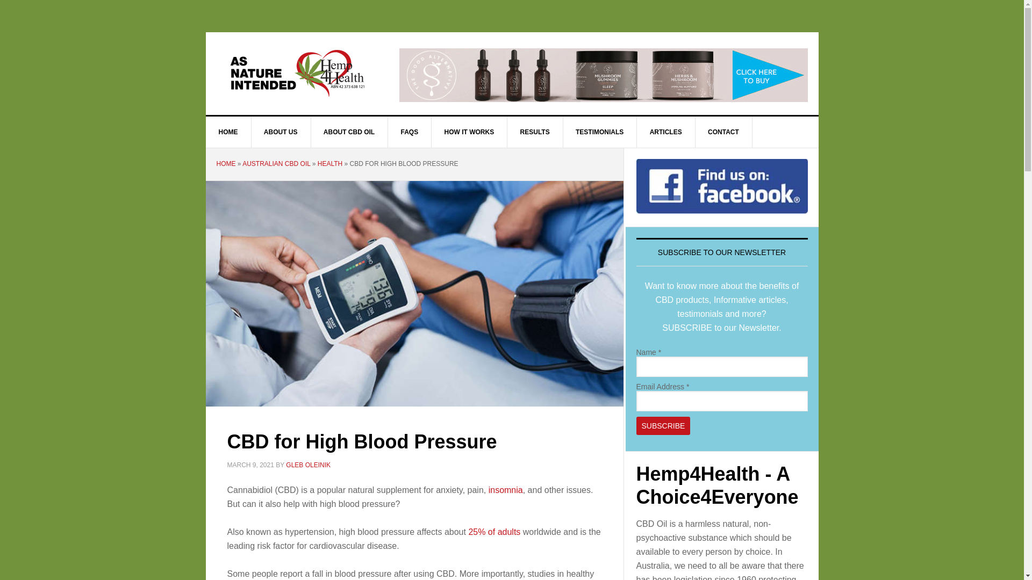 The width and height of the screenshot is (1032, 580). I want to click on Skip to primary navigation, so click(0, 0).